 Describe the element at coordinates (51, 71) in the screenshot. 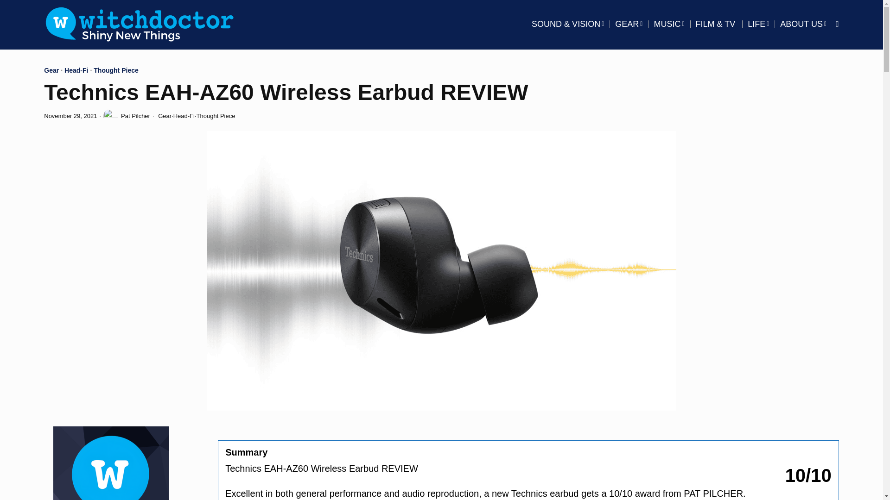

I see `Gear` at that location.